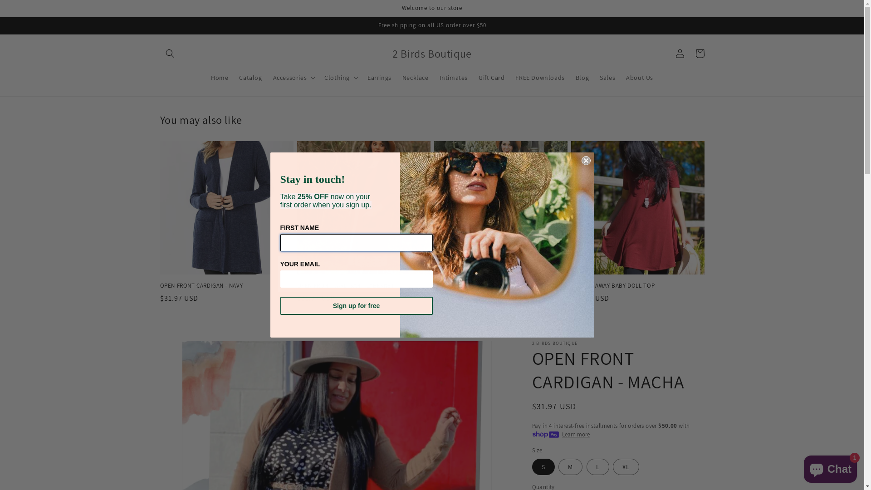  Describe the element at coordinates (607, 78) in the screenshot. I see `Sales` at that location.